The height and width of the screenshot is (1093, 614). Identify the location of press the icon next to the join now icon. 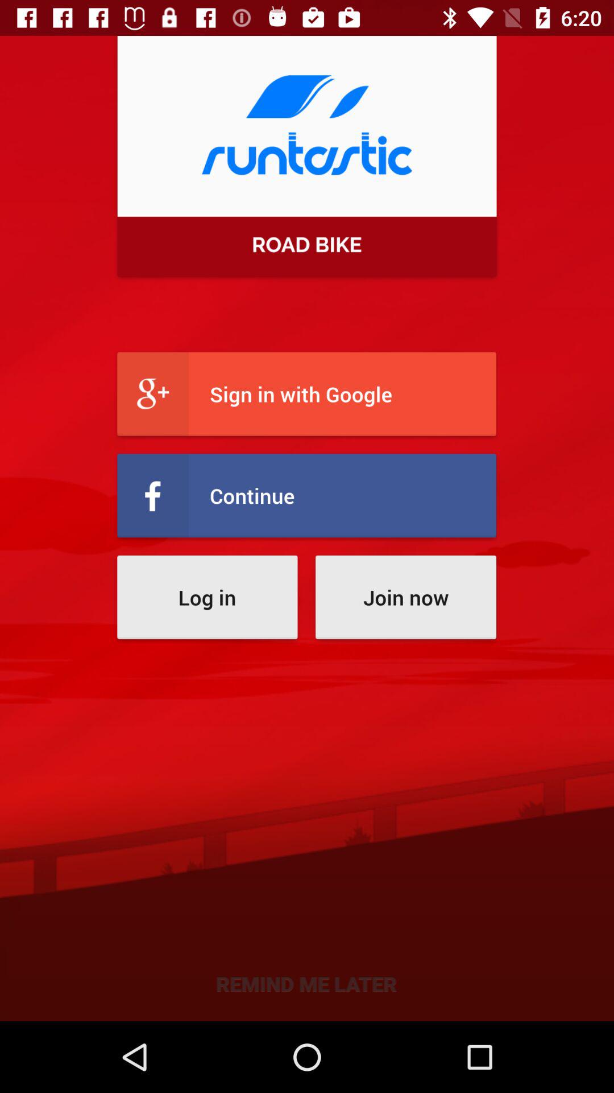
(207, 597).